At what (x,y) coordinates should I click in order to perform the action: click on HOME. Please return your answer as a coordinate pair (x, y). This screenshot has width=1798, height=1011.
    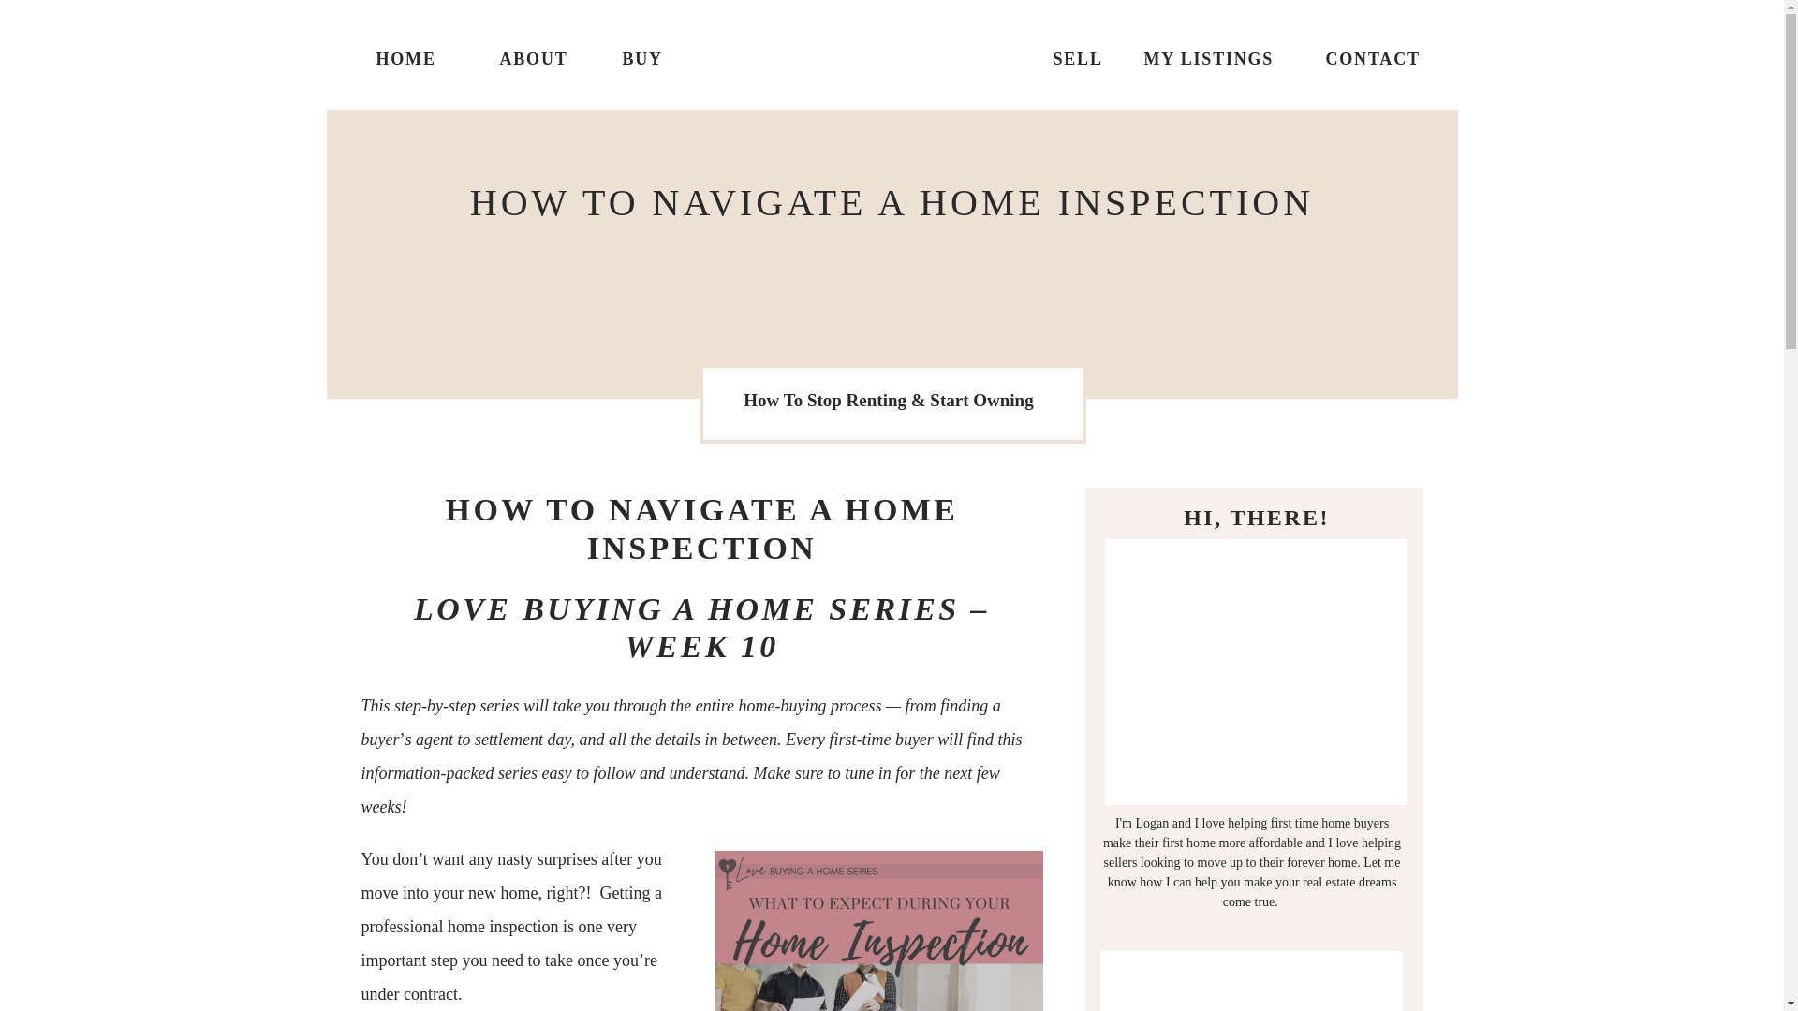
    Looking at the image, I should click on (406, 56).